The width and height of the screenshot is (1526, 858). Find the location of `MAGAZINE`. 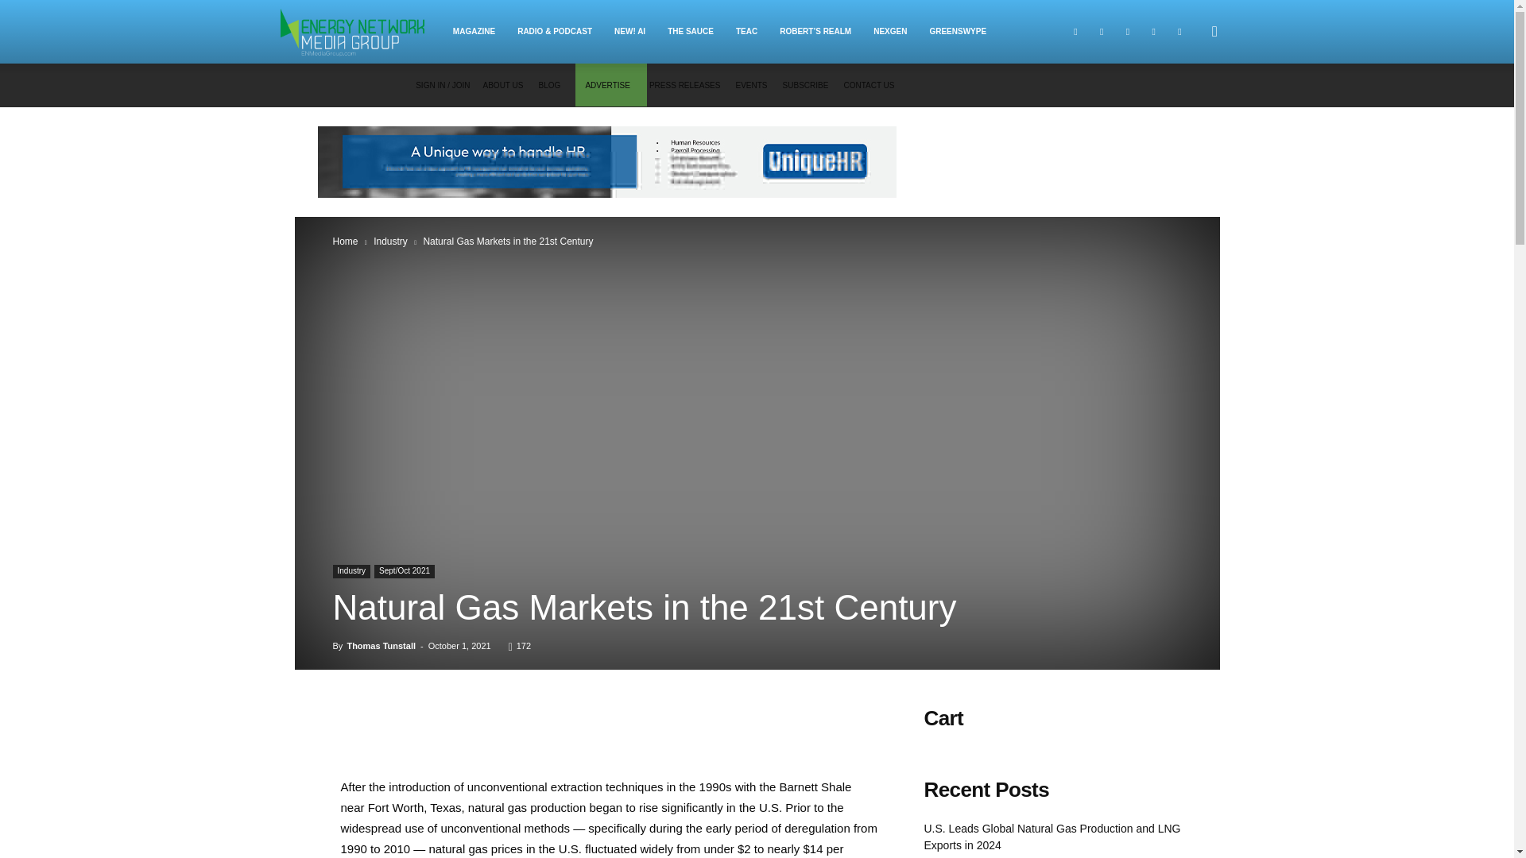

MAGAZINE is located at coordinates (474, 32).